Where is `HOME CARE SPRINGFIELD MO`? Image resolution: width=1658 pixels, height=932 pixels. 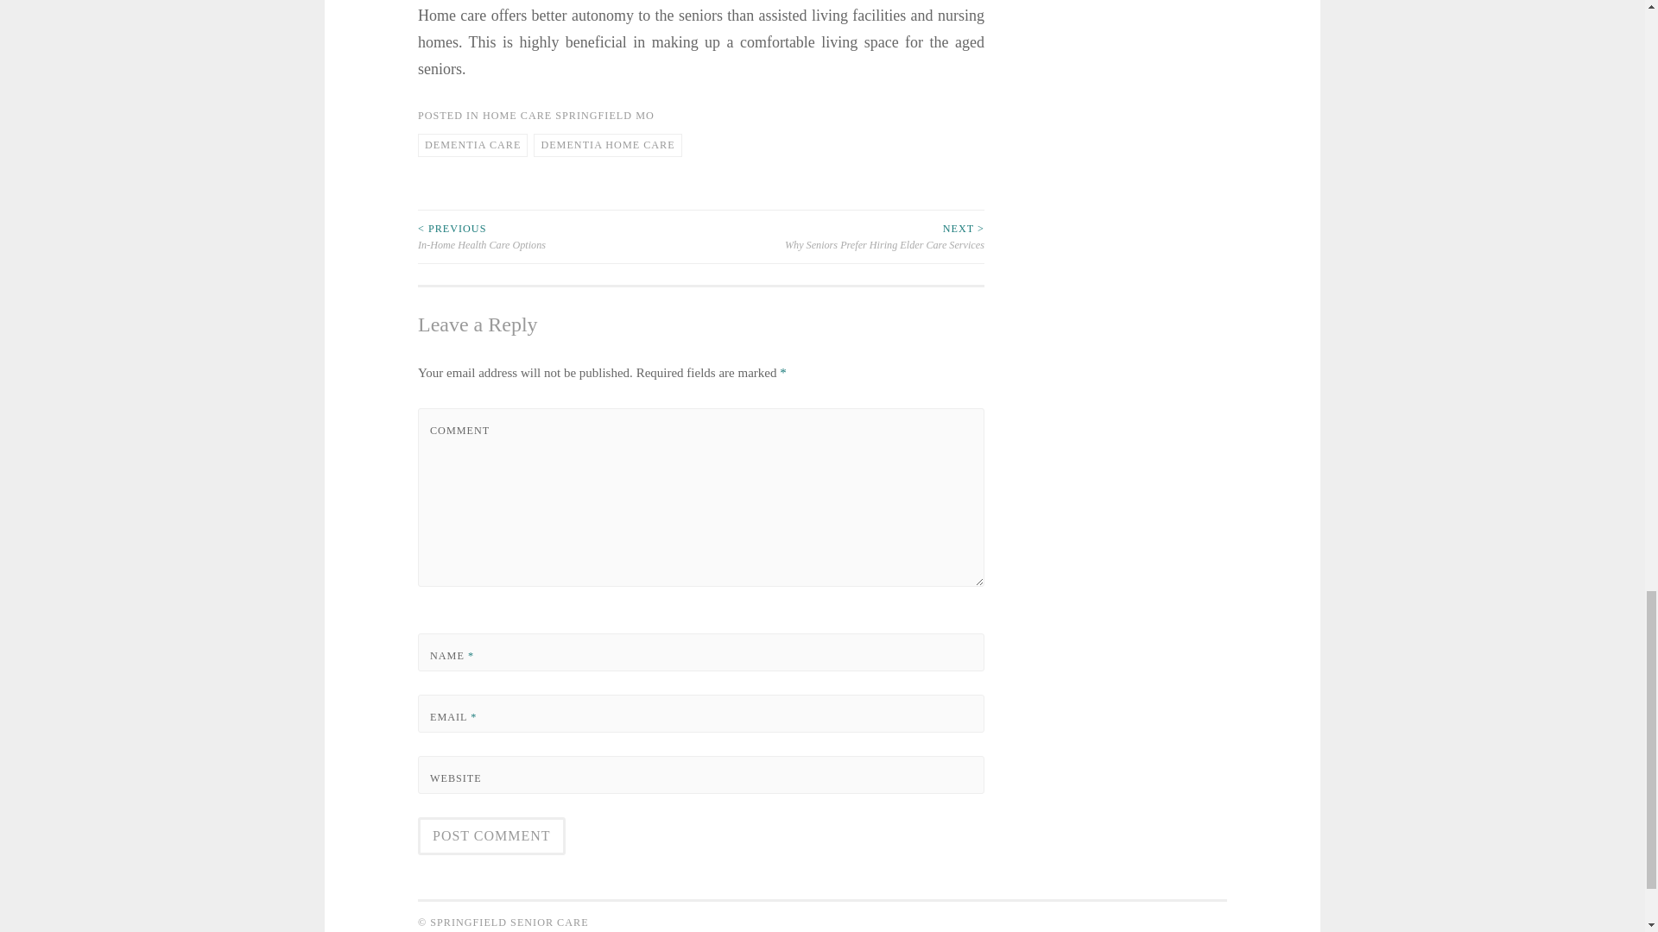 HOME CARE SPRINGFIELD MO is located at coordinates (568, 116).